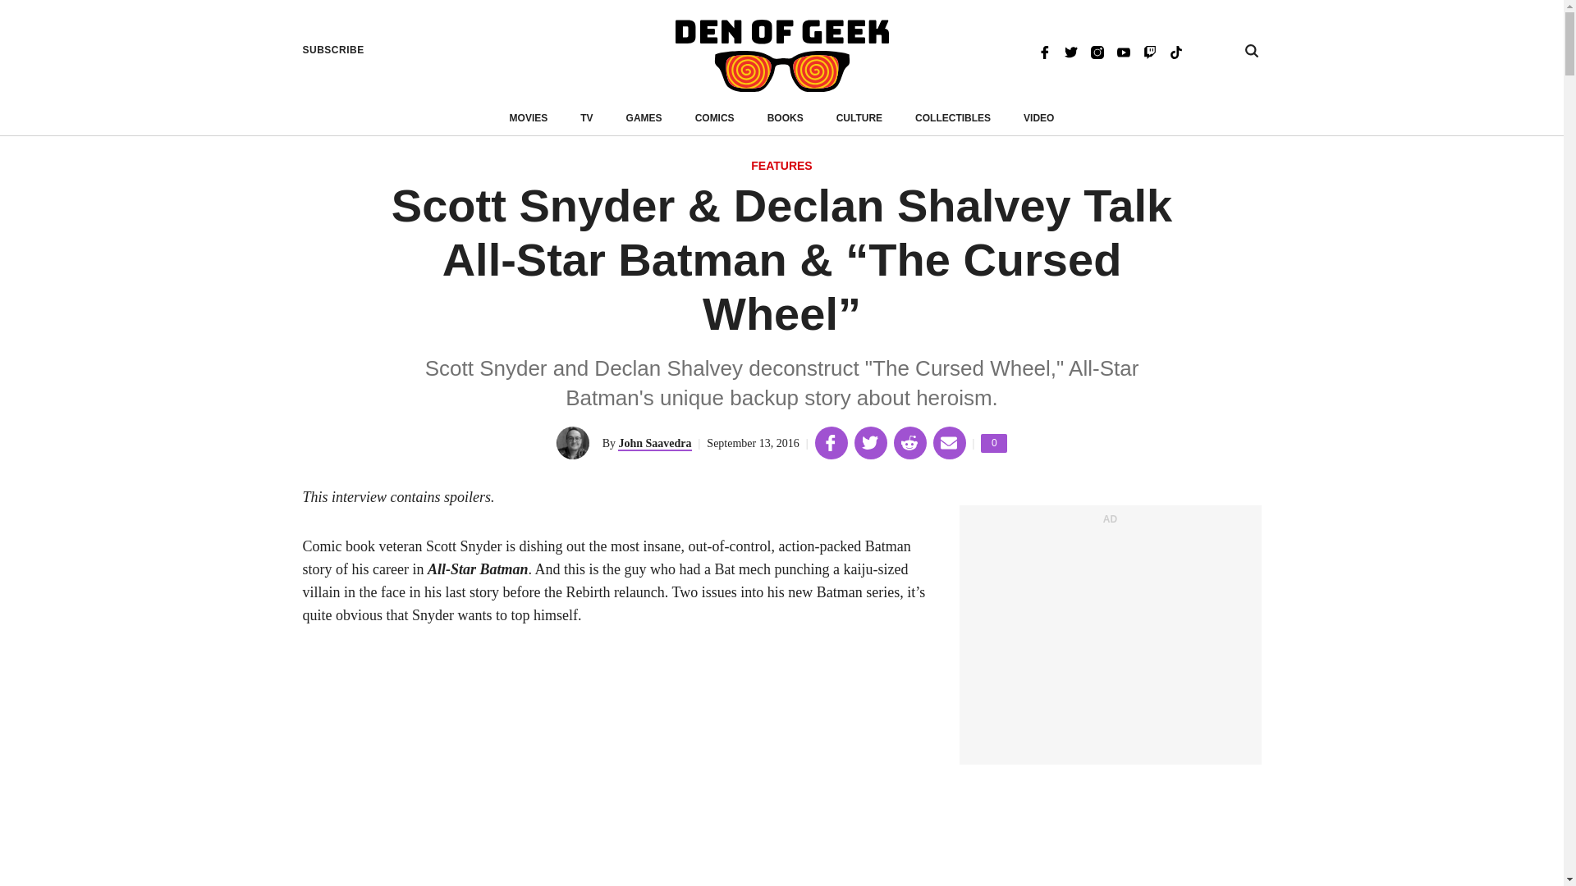  What do you see at coordinates (1175, 51) in the screenshot?
I see `TikTok` at bounding box center [1175, 51].